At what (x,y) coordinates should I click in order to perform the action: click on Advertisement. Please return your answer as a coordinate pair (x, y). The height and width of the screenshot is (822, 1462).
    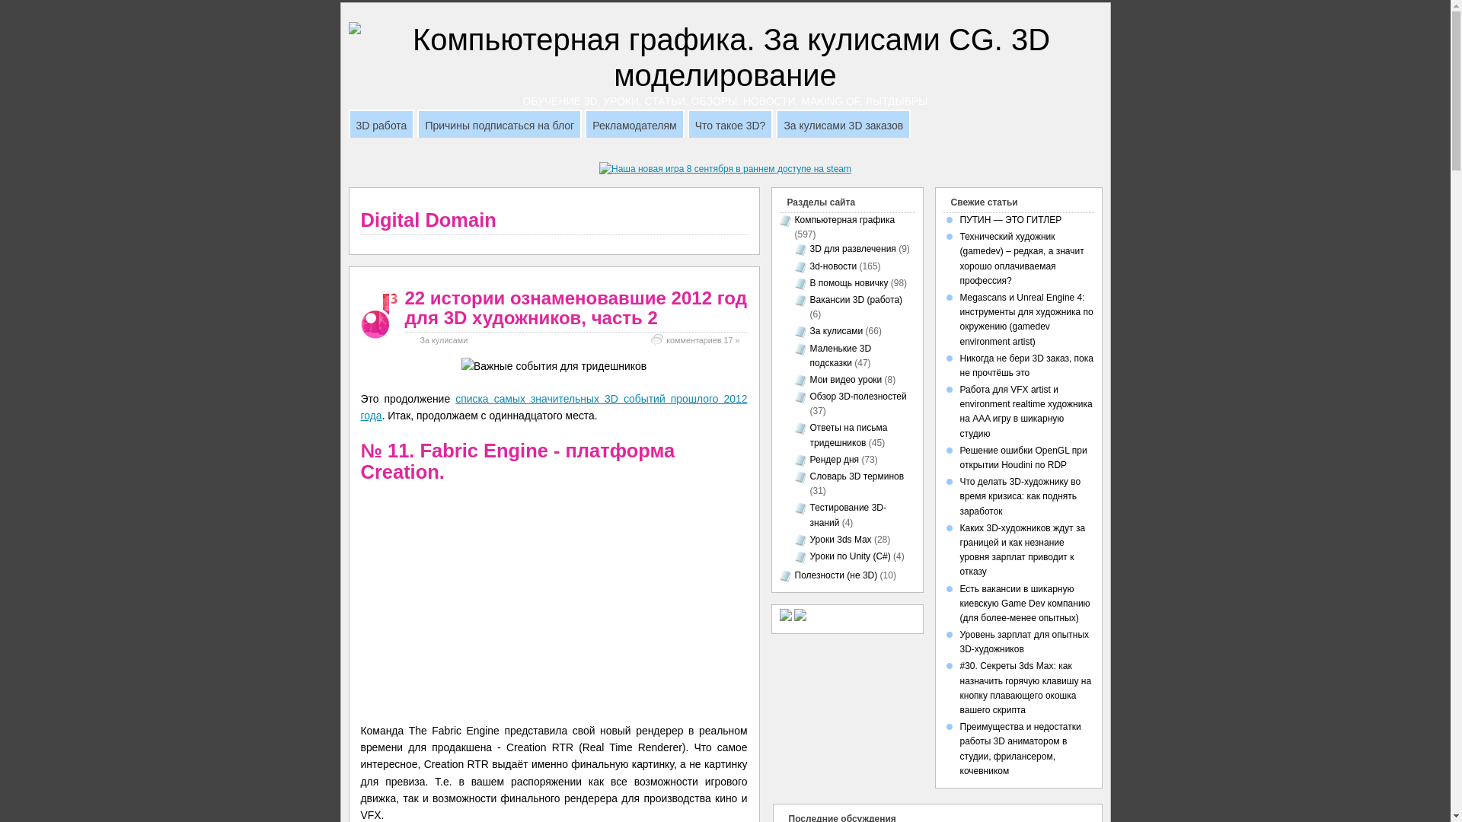
    Looking at the image, I should click on (725, 157).